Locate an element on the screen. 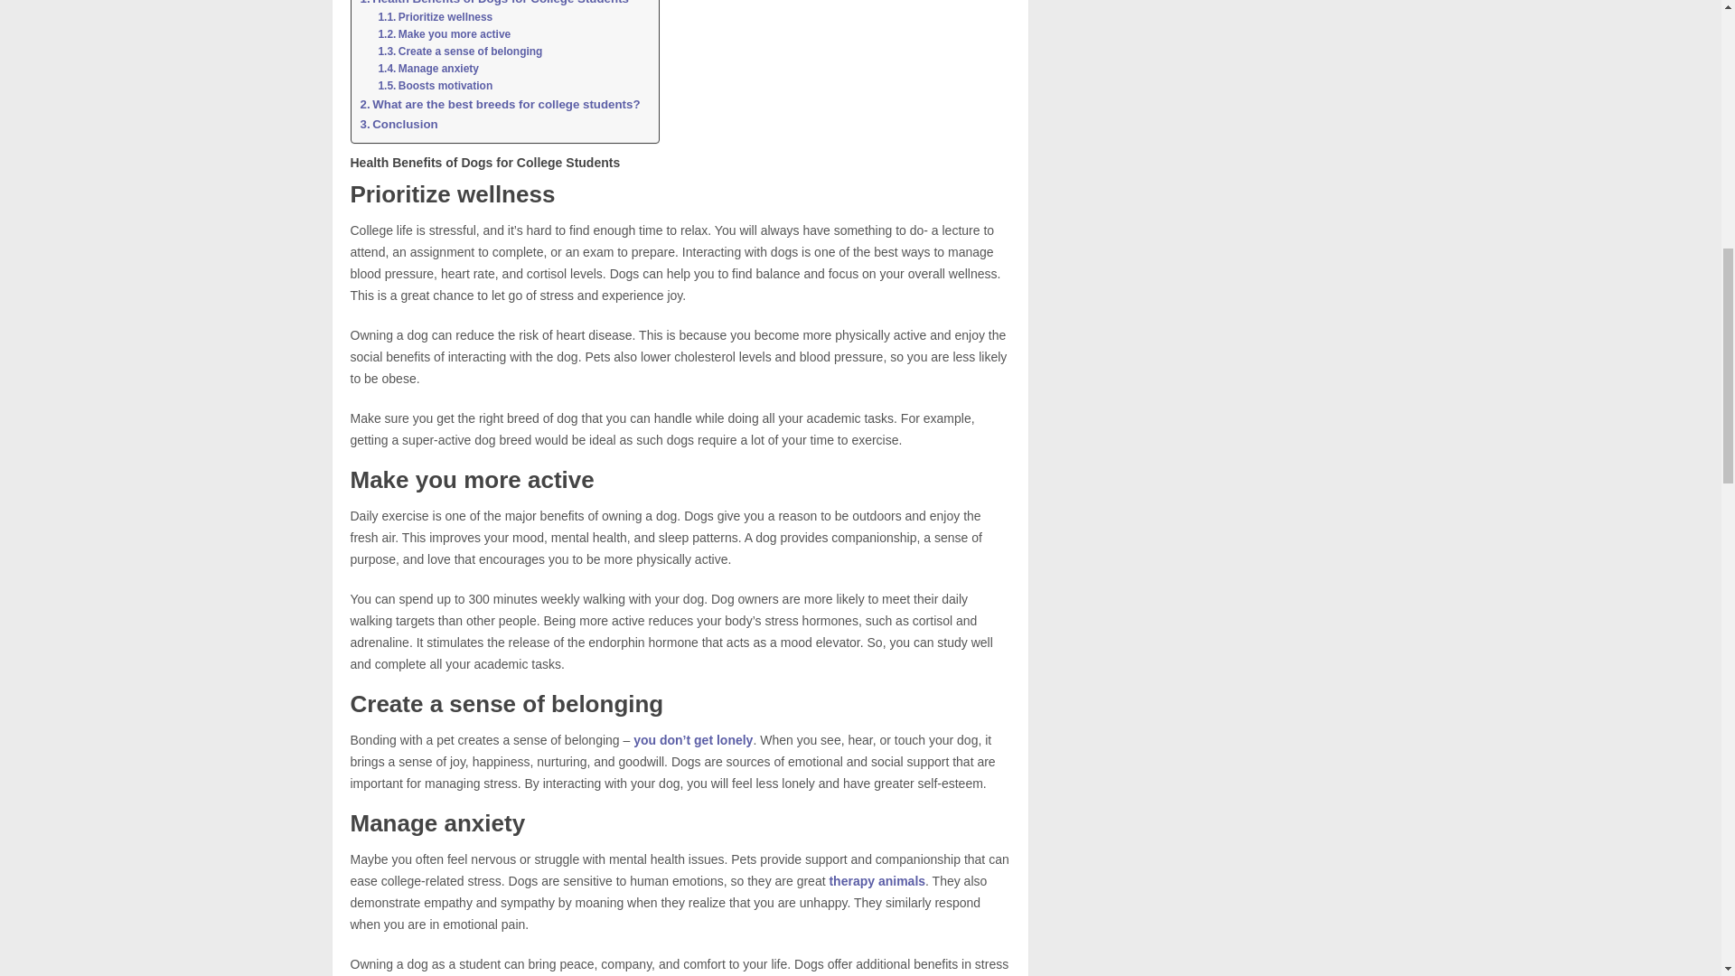 This screenshot has height=976, width=1735. Create a sense of belonging is located at coordinates (459, 51).